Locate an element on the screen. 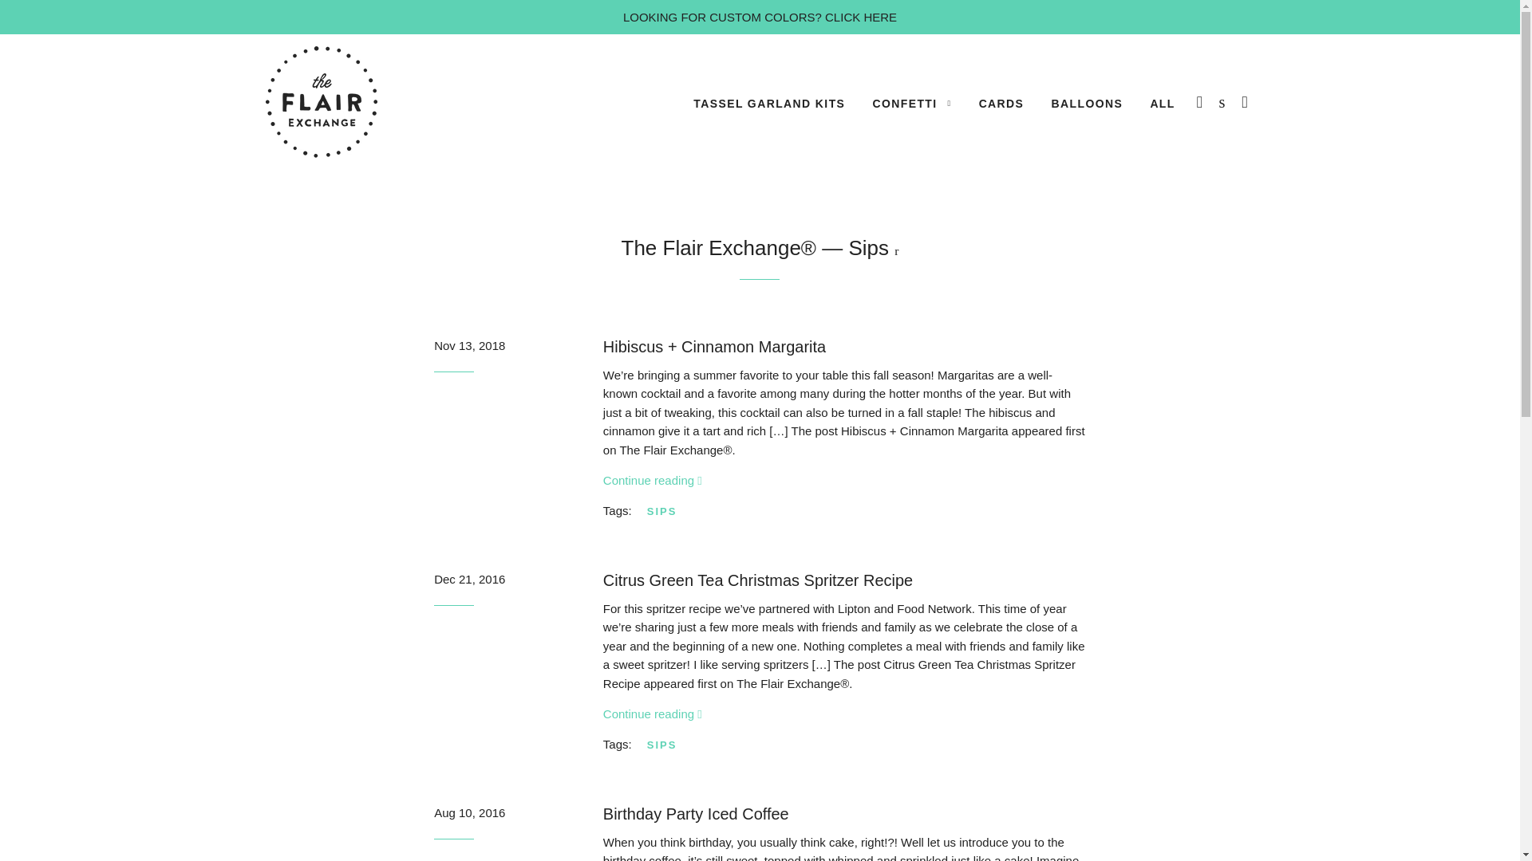 Image resolution: width=1532 pixels, height=861 pixels. Continue reading is located at coordinates (653, 480).